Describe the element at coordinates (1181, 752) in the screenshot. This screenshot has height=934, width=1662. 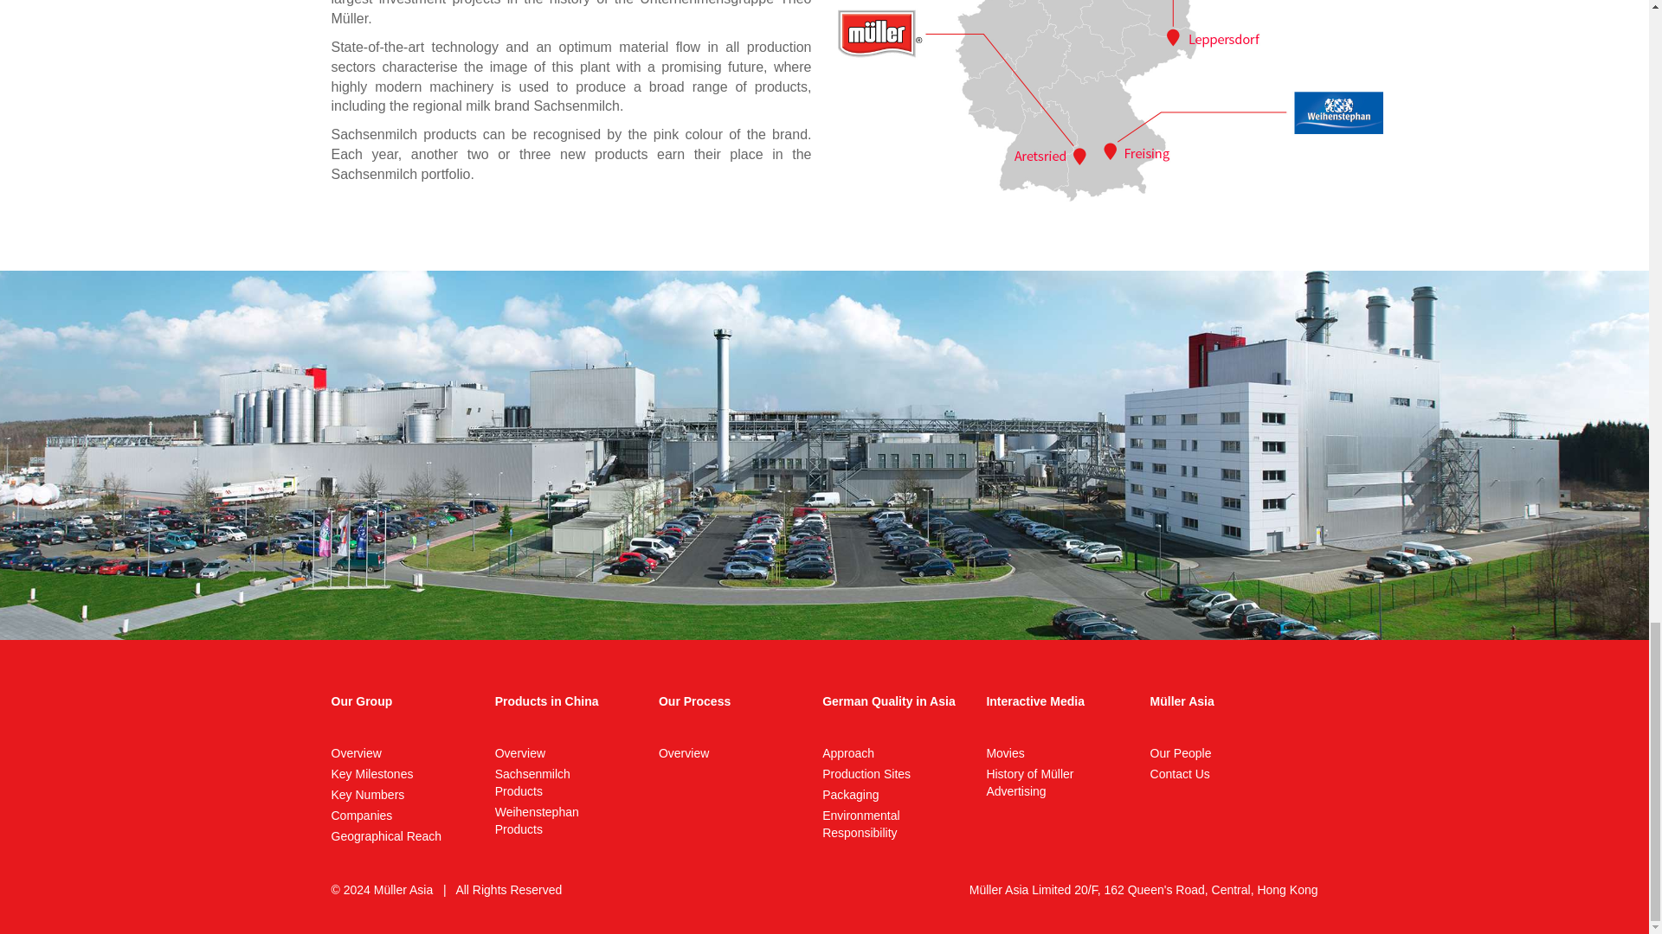
I see `Our People` at that location.